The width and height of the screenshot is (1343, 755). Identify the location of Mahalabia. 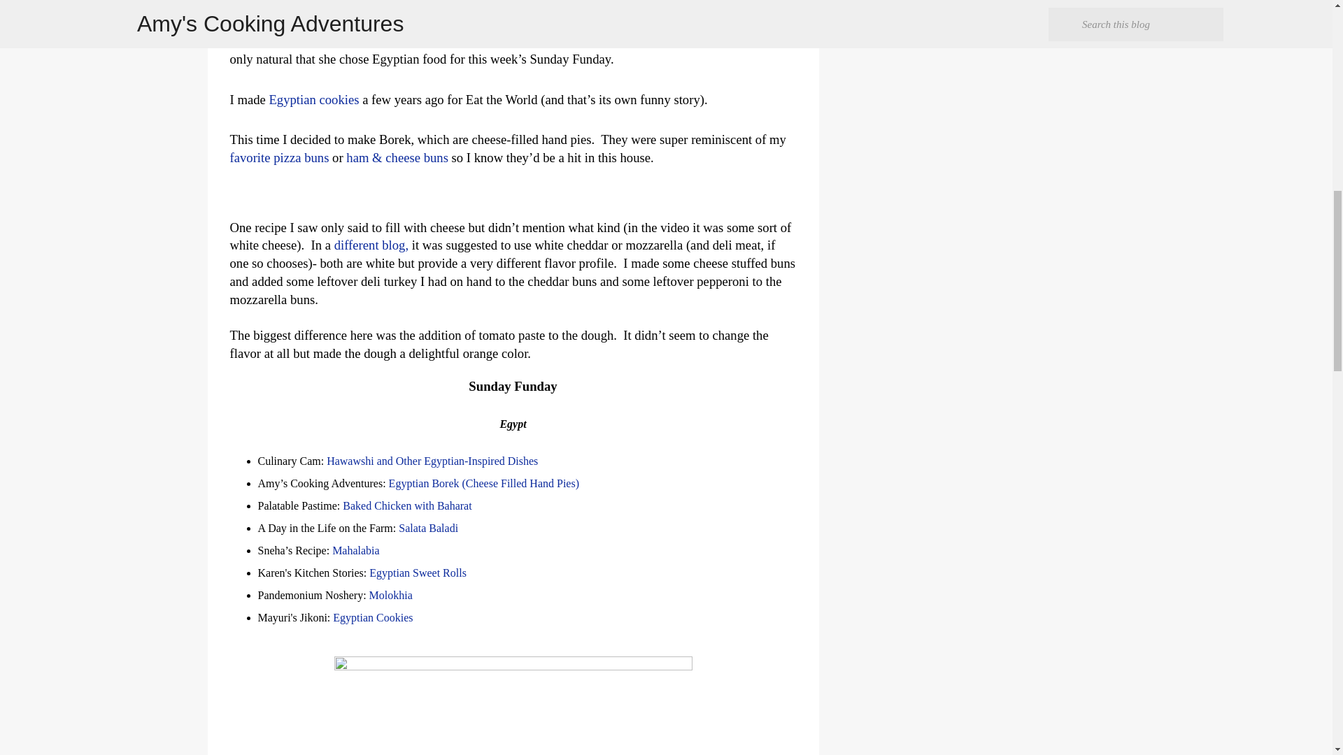
(355, 549).